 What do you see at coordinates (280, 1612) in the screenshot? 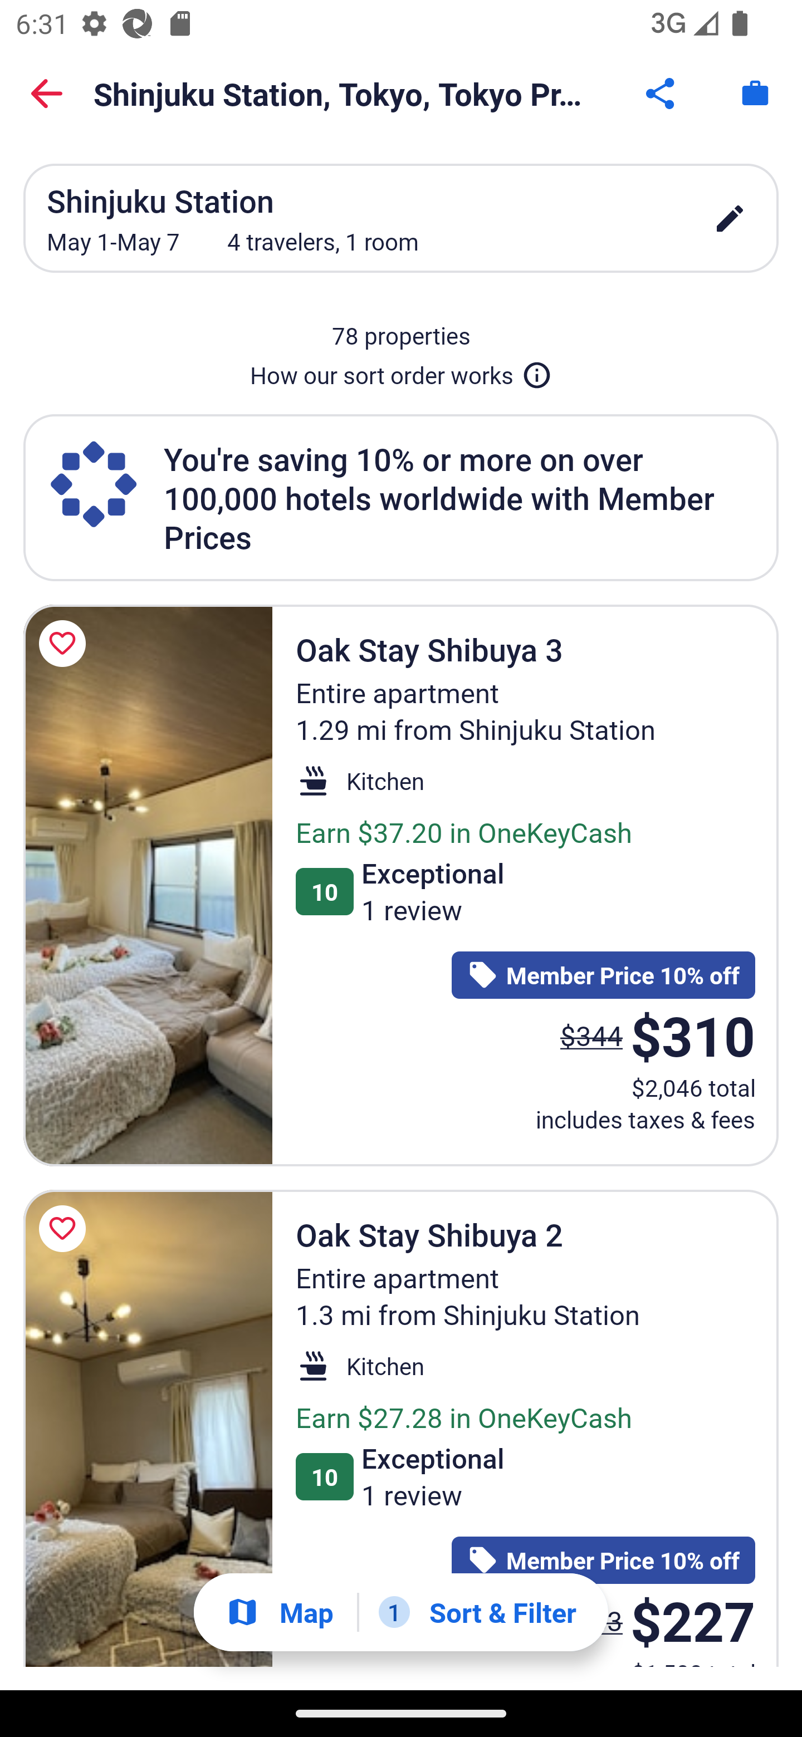
I see `Show map Map Show map Button` at bounding box center [280, 1612].